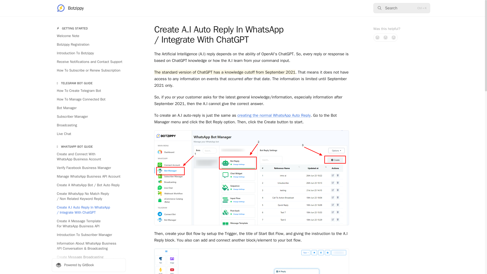 The image size is (487, 274). What do you see at coordinates (89, 91) in the screenshot?
I see `How To Create Telegram Bot` at bounding box center [89, 91].